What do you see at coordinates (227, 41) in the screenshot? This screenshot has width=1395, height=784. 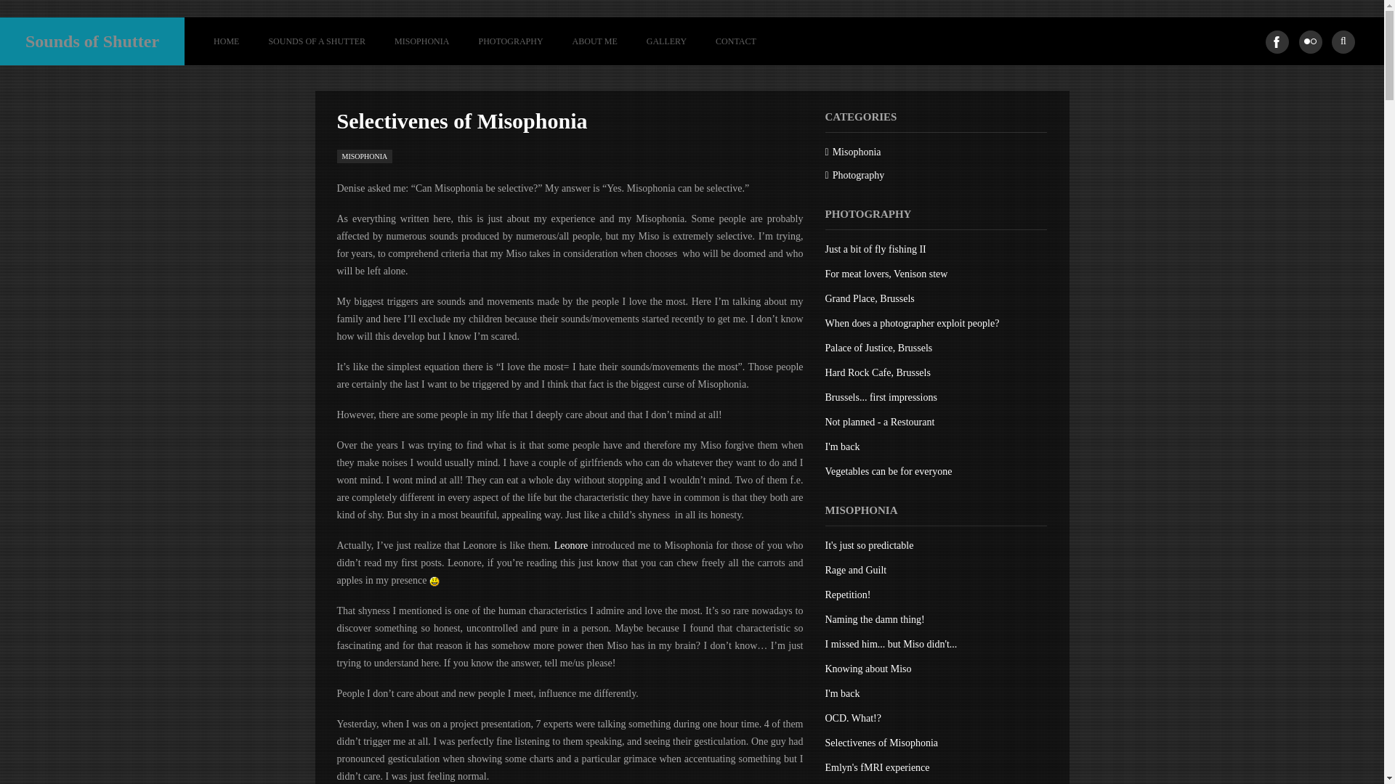 I see `HOME` at bounding box center [227, 41].